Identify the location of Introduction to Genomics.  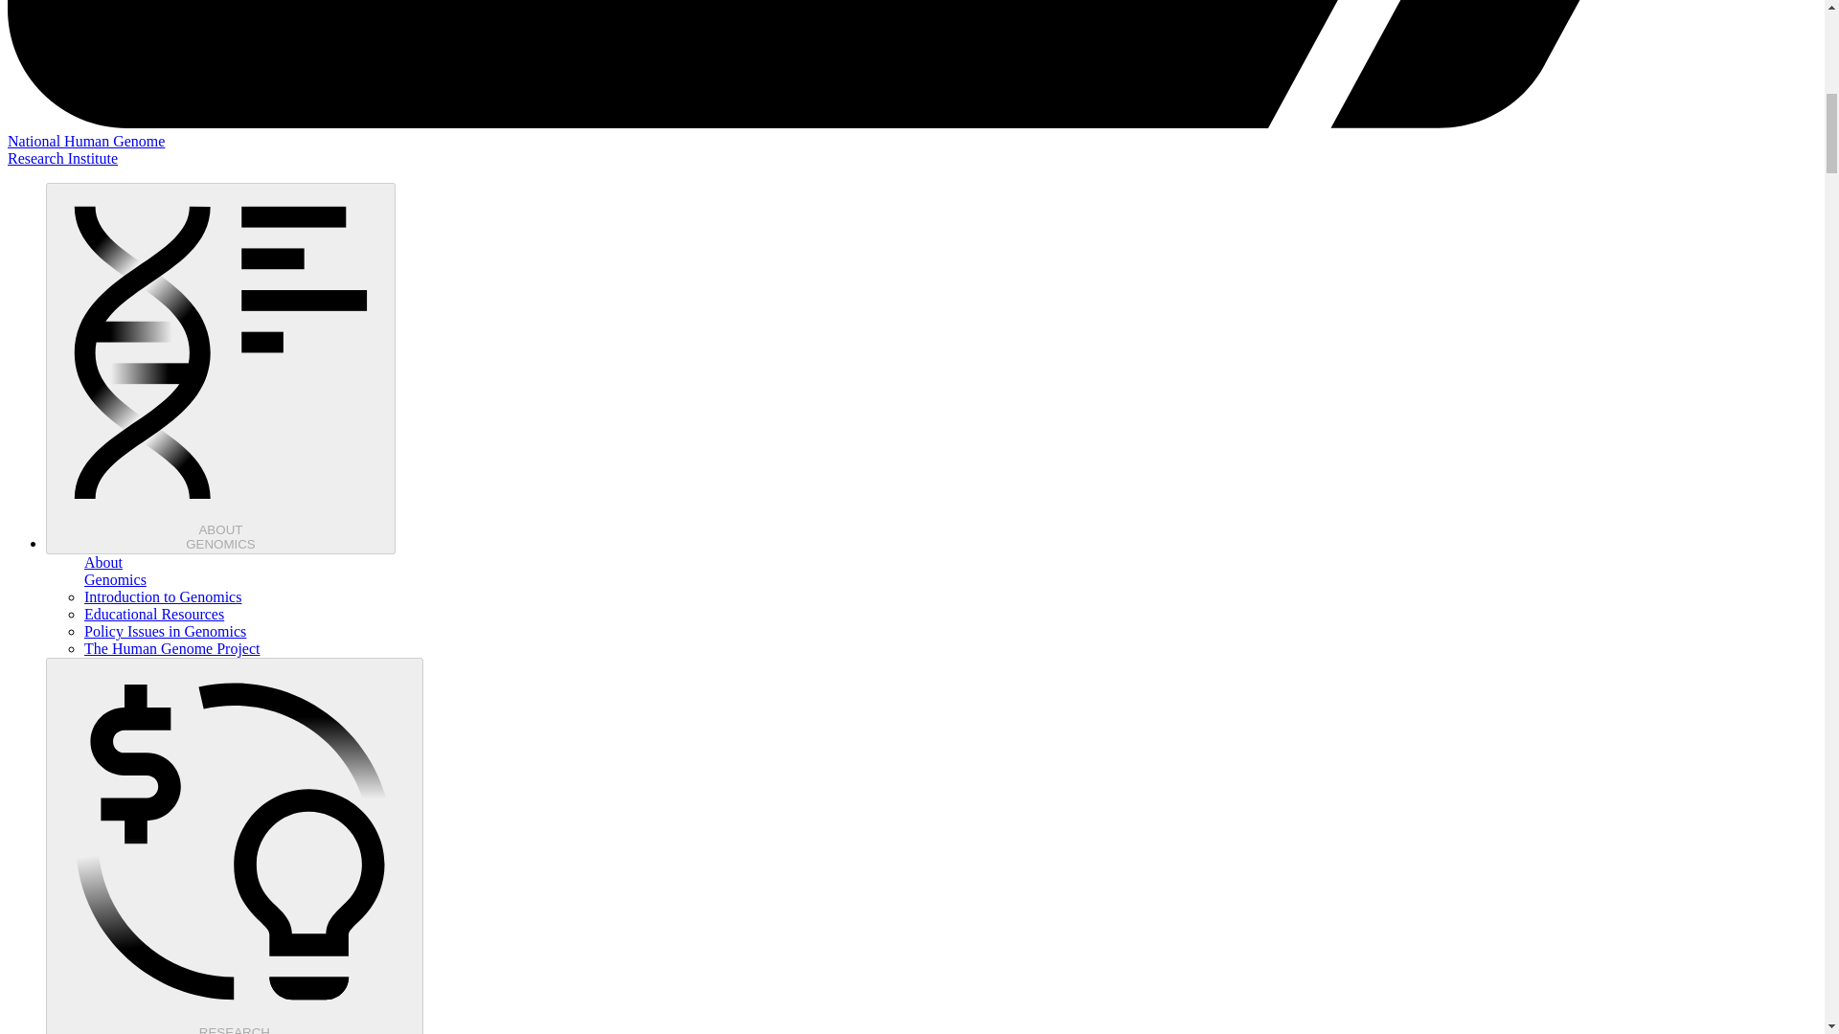
(163, 596).